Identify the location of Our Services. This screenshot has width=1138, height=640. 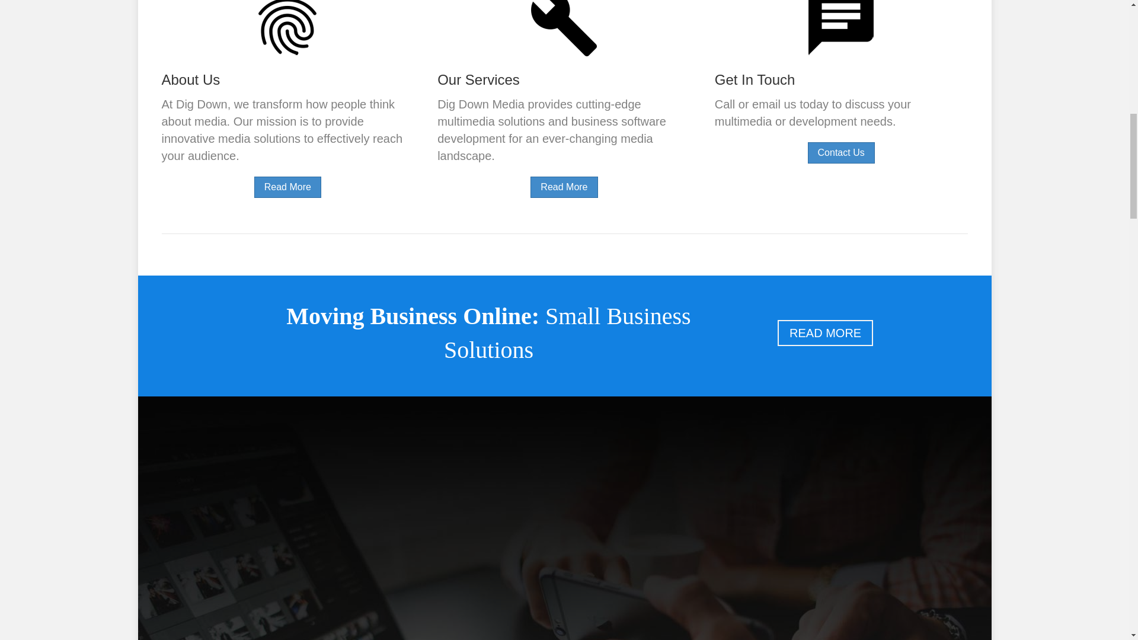
(478, 79).